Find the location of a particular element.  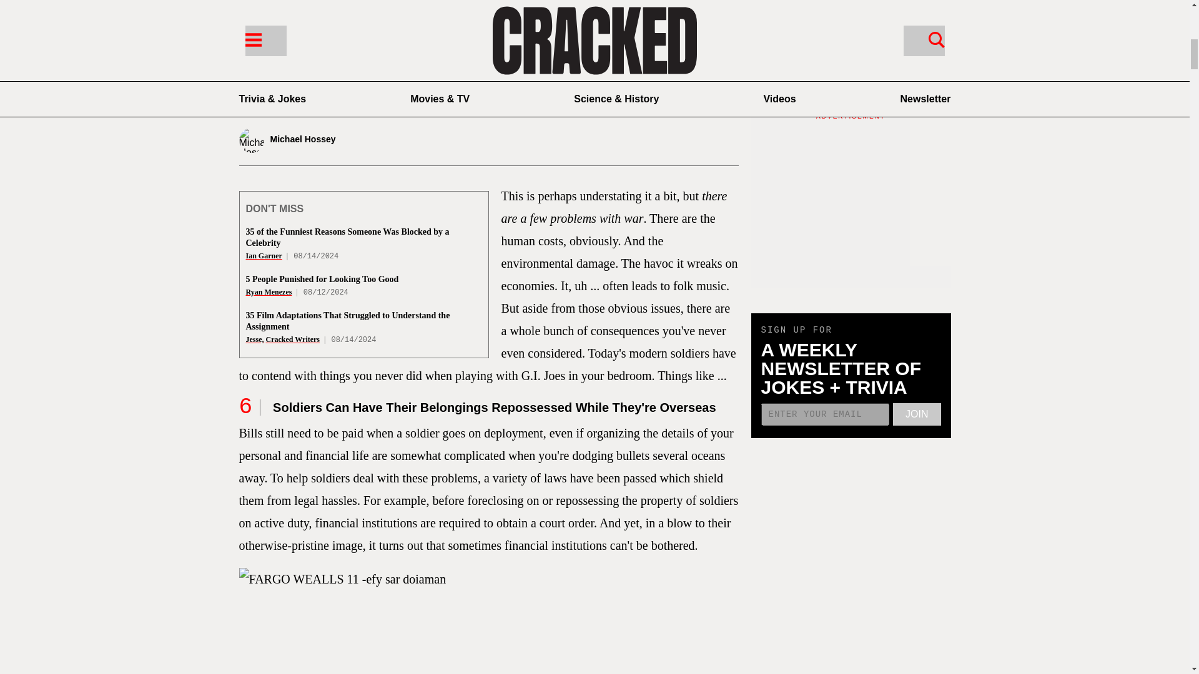

Michael Hossey is located at coordinates (320, 140).